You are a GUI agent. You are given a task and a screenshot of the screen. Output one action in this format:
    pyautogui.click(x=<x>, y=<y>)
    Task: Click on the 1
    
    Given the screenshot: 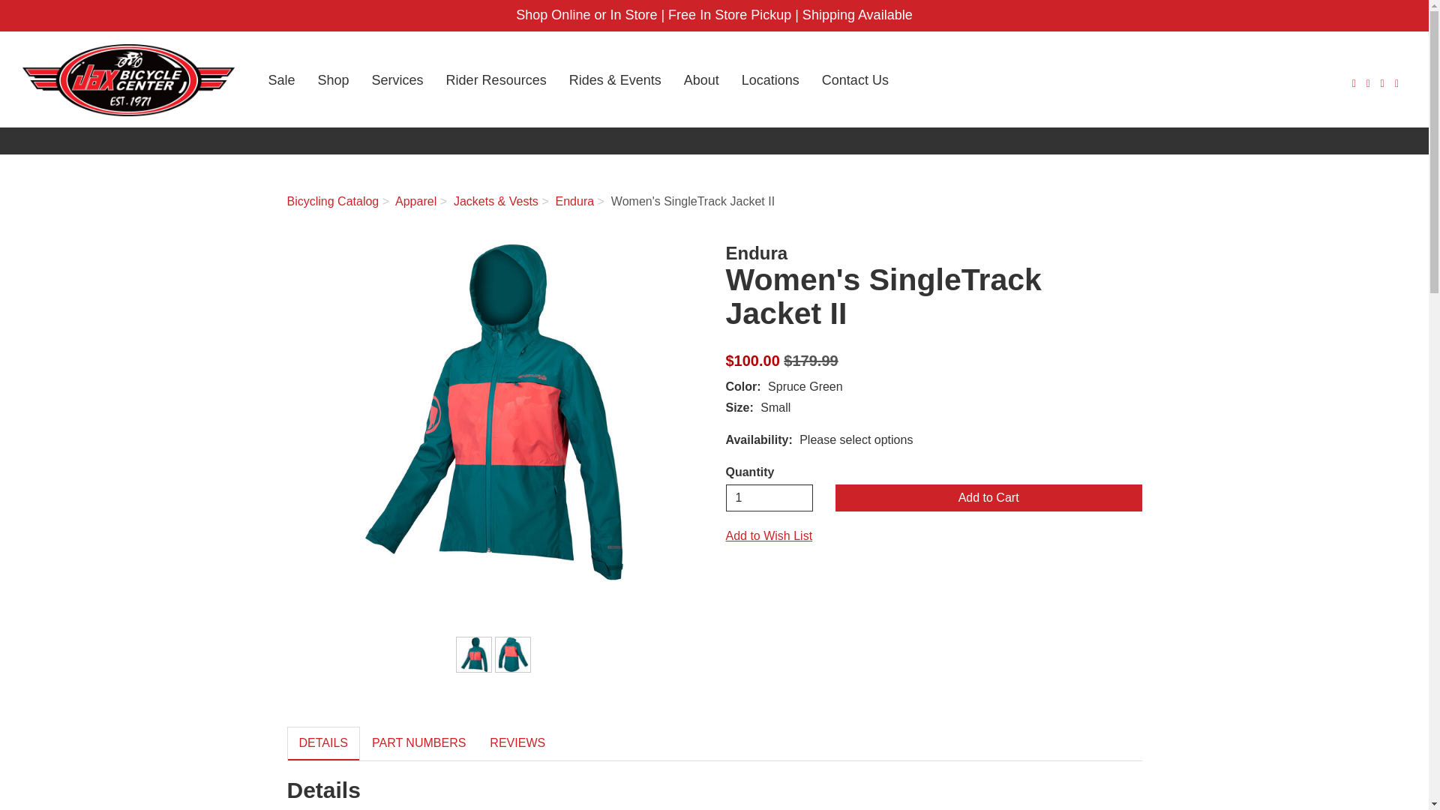 What is the action you would take?
    pyautogui.click(x=769, y=497)
    